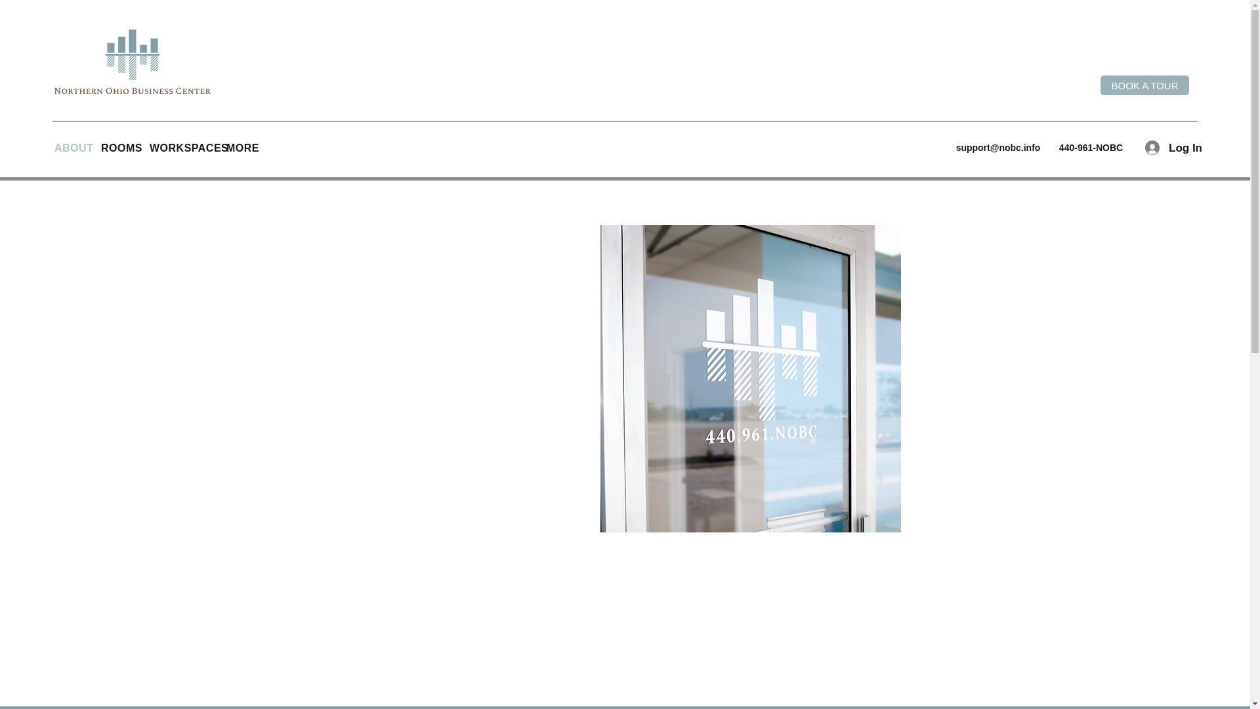 The width and height of the screenshot is (1260, 709). What do you see at coordinates (119, 148) in the screenshot?
I see `ROOMS` at bounding box center [119, 148].